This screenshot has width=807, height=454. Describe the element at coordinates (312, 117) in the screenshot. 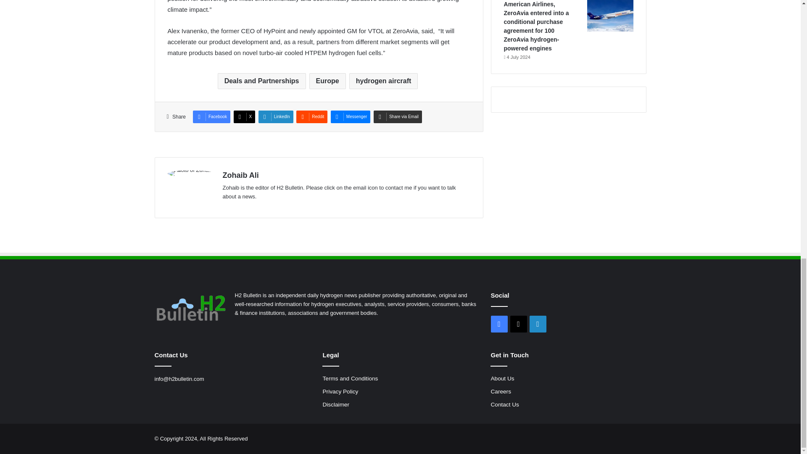

I see `Reddit` at that location.